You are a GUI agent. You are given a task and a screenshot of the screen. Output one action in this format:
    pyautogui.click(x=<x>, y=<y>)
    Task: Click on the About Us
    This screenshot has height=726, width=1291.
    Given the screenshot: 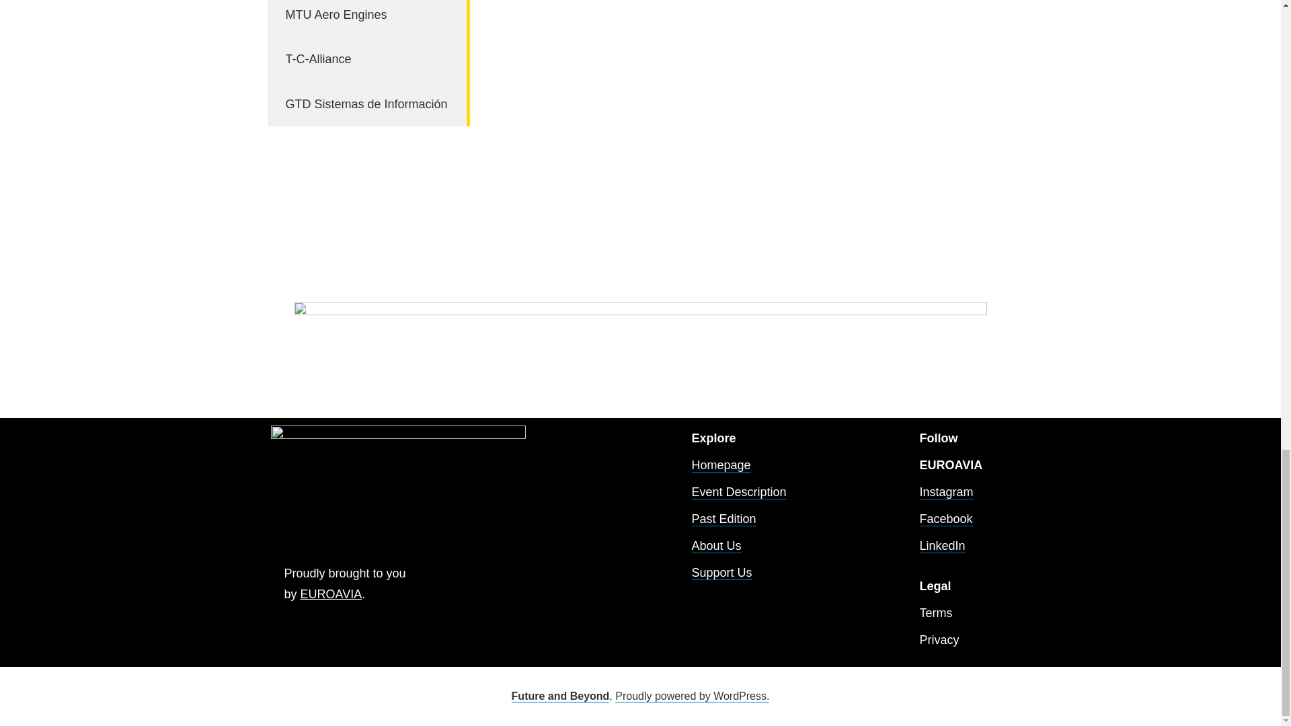 What is the action you would take?
    pyautogui.click(x=715, y=546)
    